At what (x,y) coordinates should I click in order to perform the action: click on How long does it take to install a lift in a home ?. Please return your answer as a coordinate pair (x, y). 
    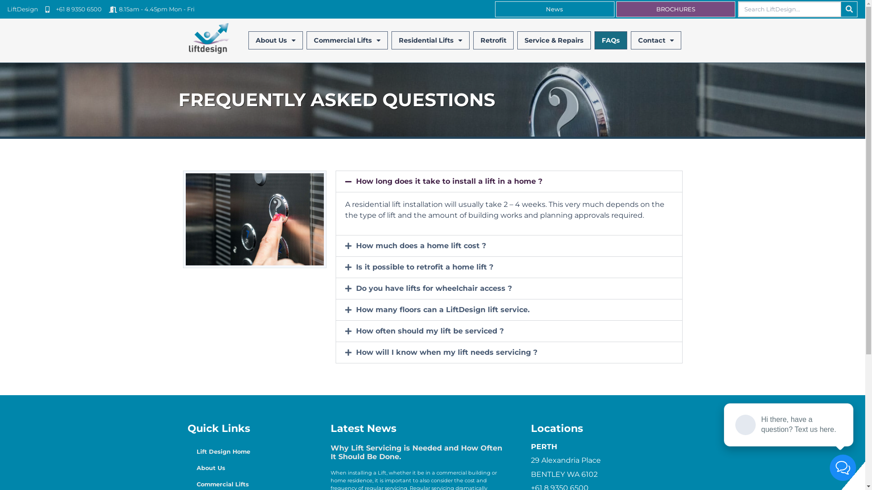
    Looking at the image, I should click on (449, 181).